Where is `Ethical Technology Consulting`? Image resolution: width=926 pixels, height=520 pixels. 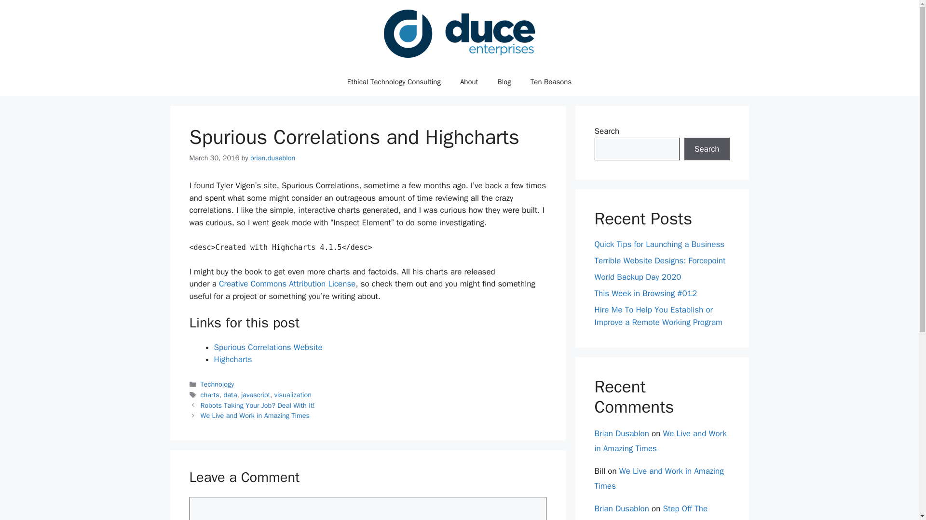 Ethical Technology Consulting is located at coordinates (394, 82).